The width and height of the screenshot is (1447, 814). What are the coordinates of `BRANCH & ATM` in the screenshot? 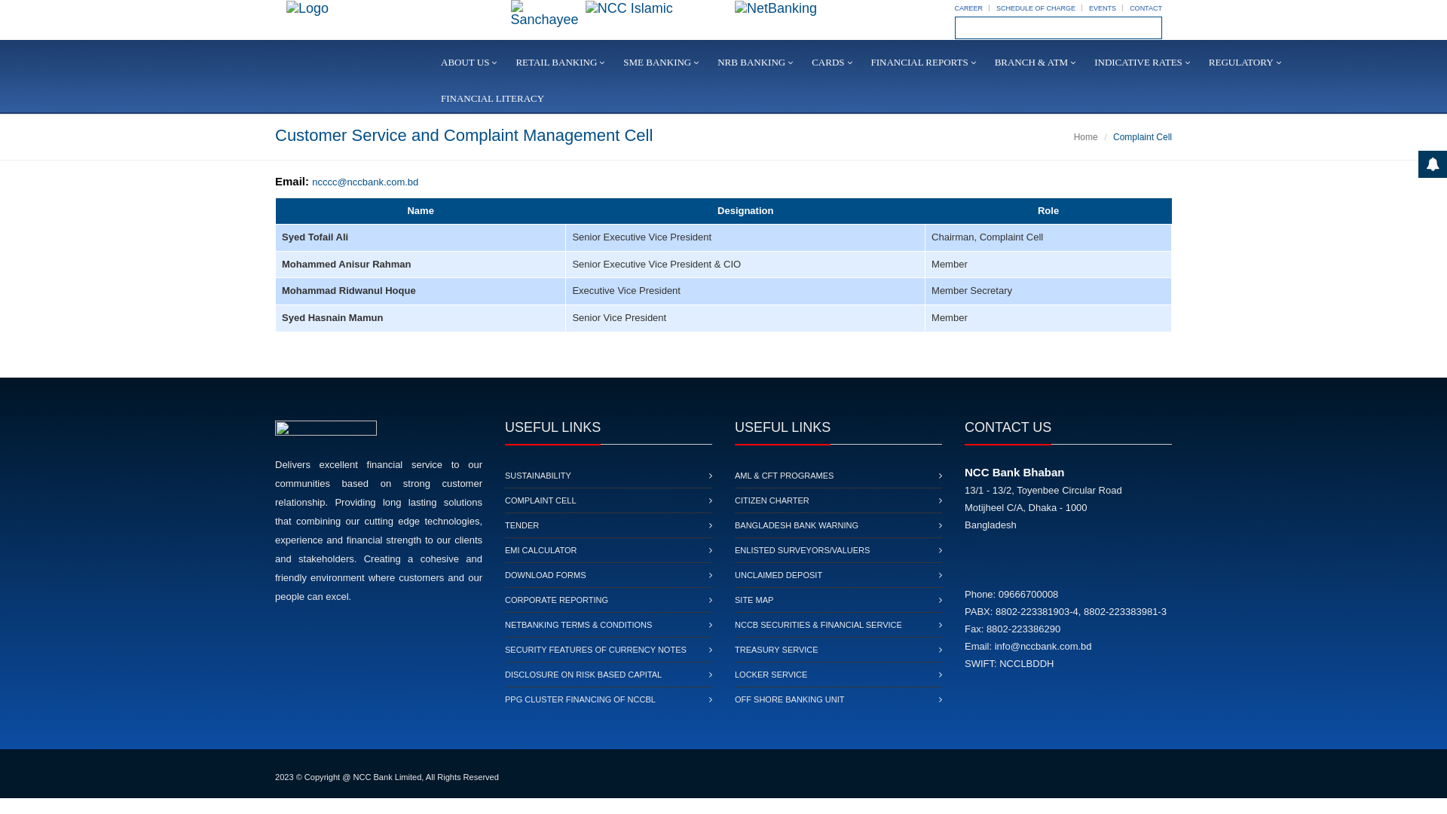 It's located at (1037, 63).